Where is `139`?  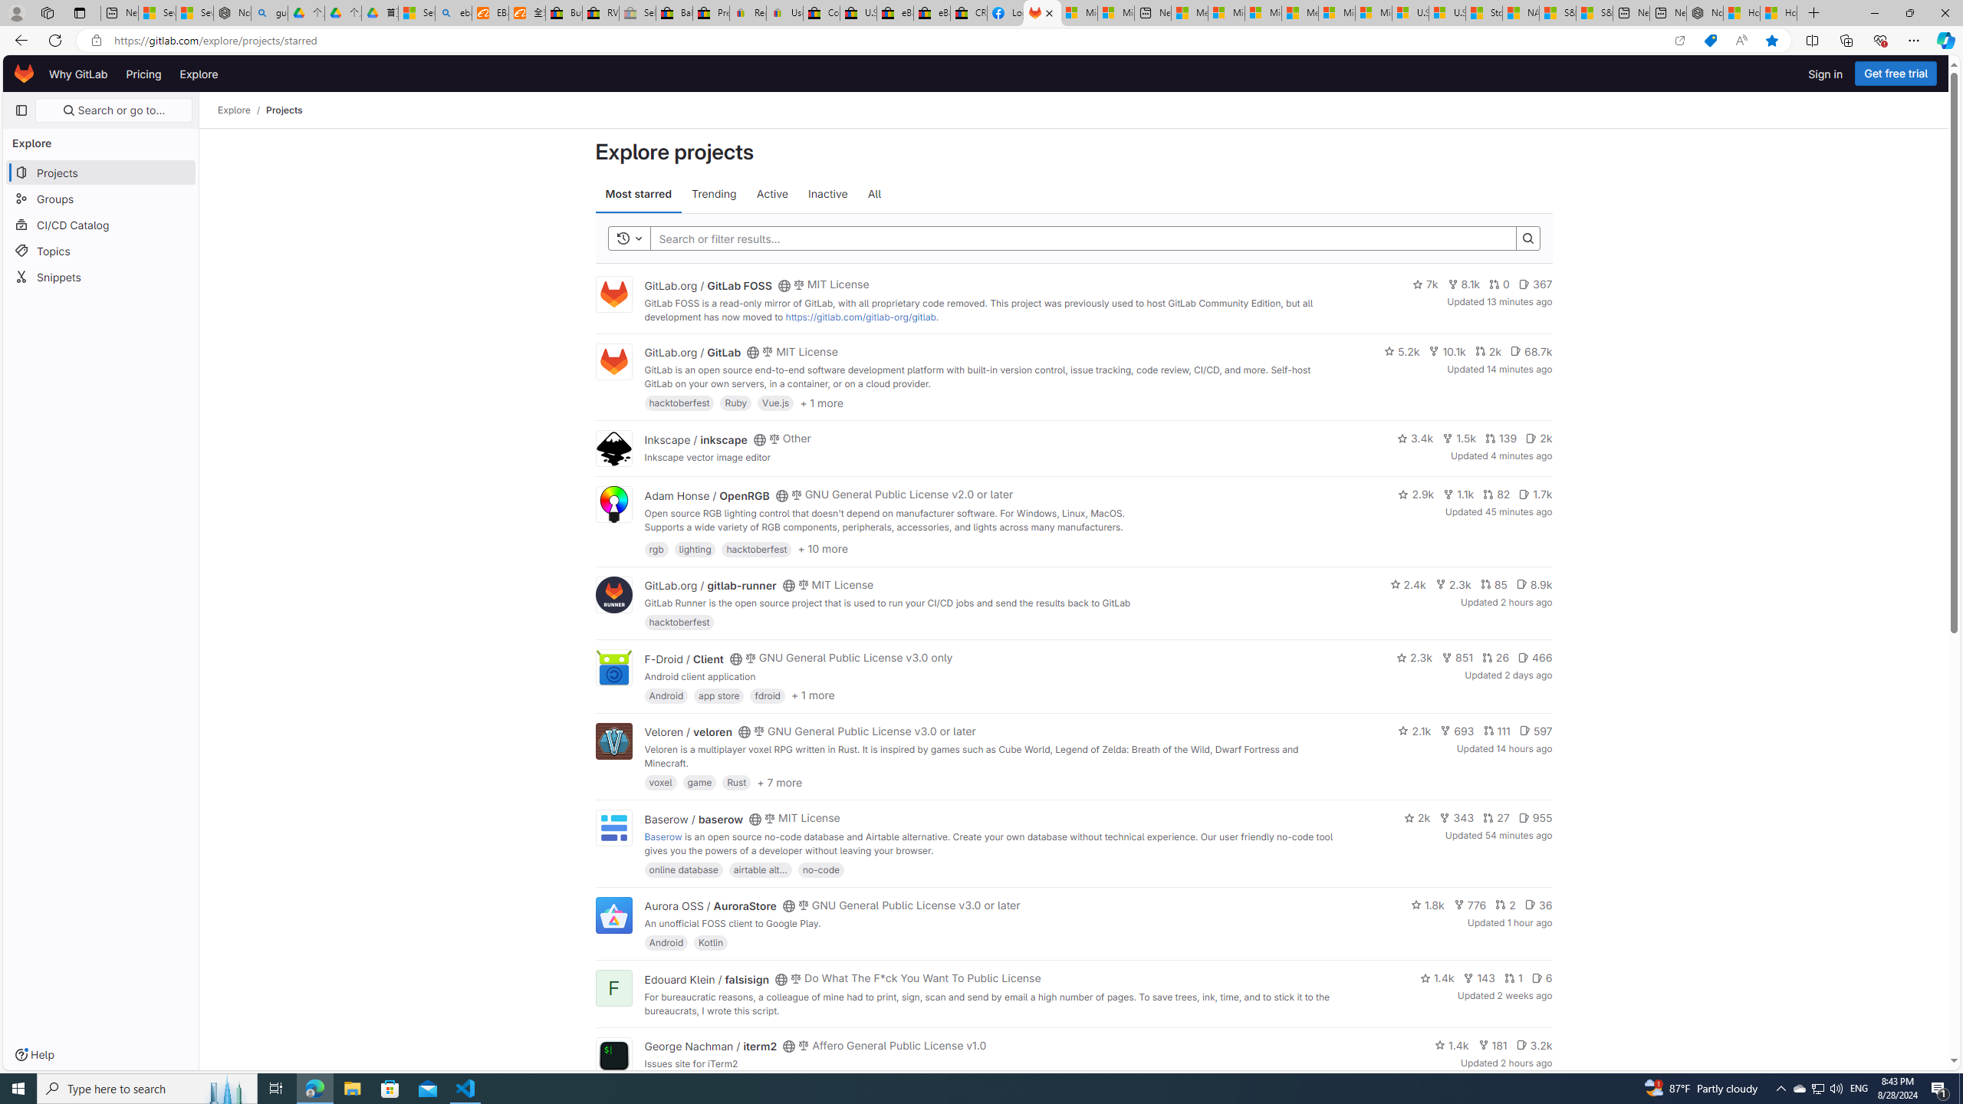
139 is located at coordinates (1500, 439).